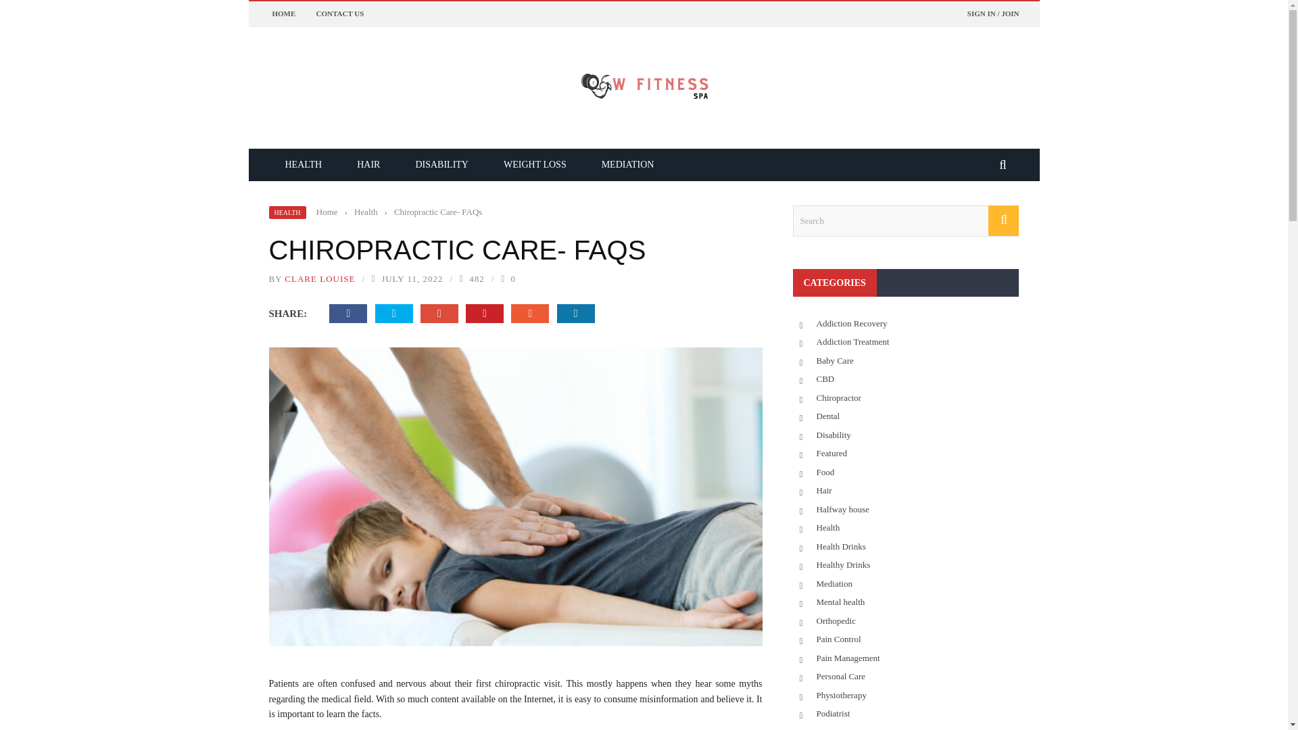 The width and height of the screenshot is (1298, 730). What do you see at coordinates (287, 212) in the screenshot?
I see `HEALTH` at bounding box center [287, 212].